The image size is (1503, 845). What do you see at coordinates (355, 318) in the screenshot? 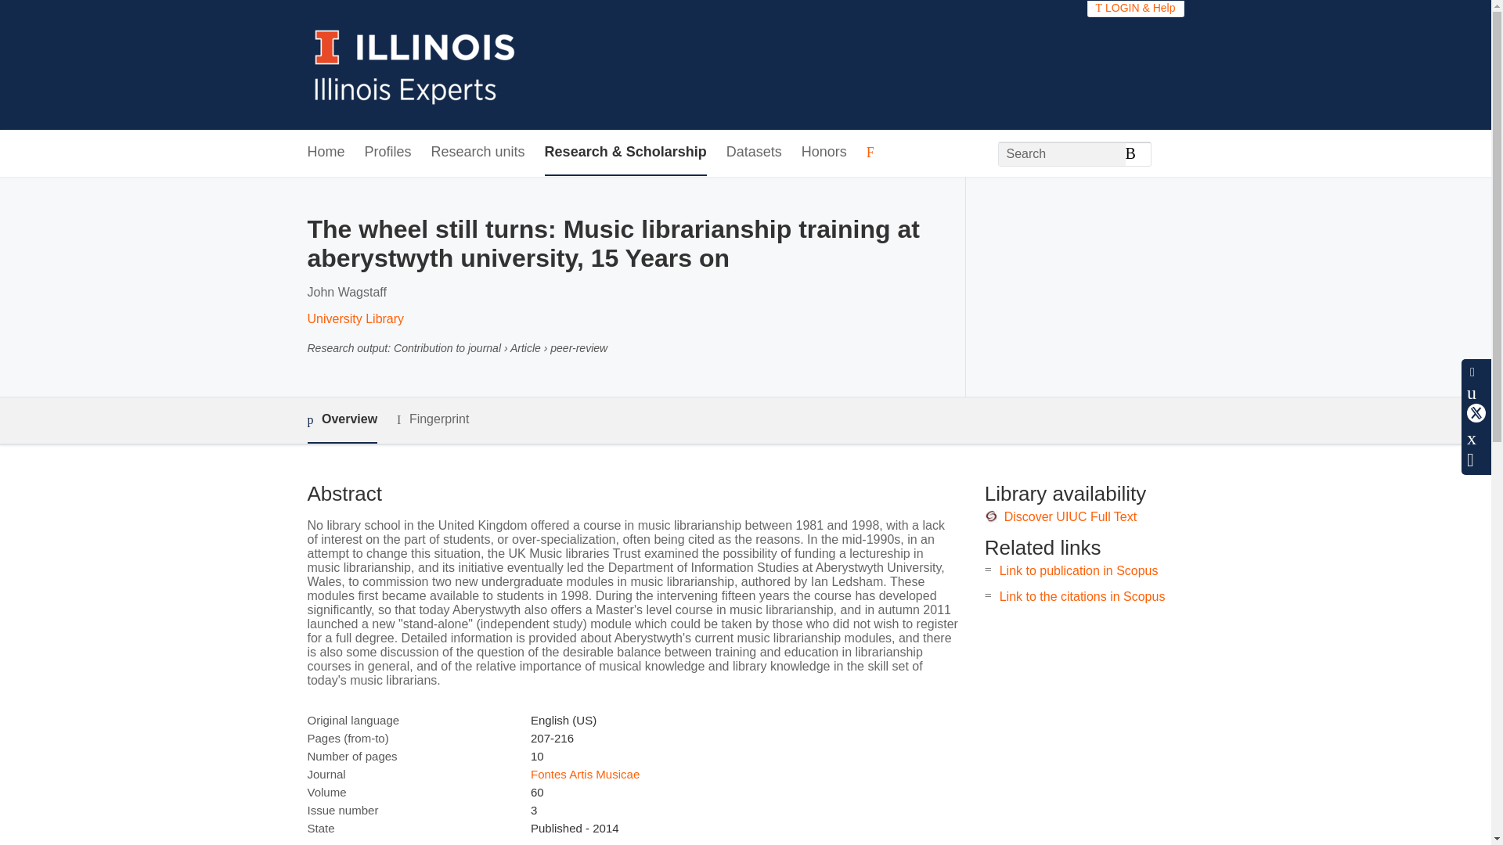
I see `University Library` at bounding box center [355, 318].